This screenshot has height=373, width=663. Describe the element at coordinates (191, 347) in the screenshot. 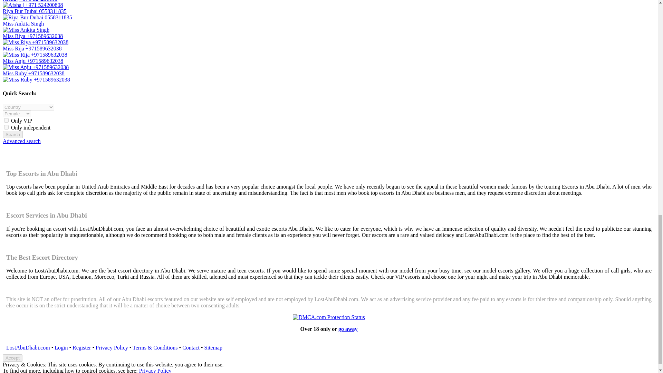

I see `Contact` at that location.